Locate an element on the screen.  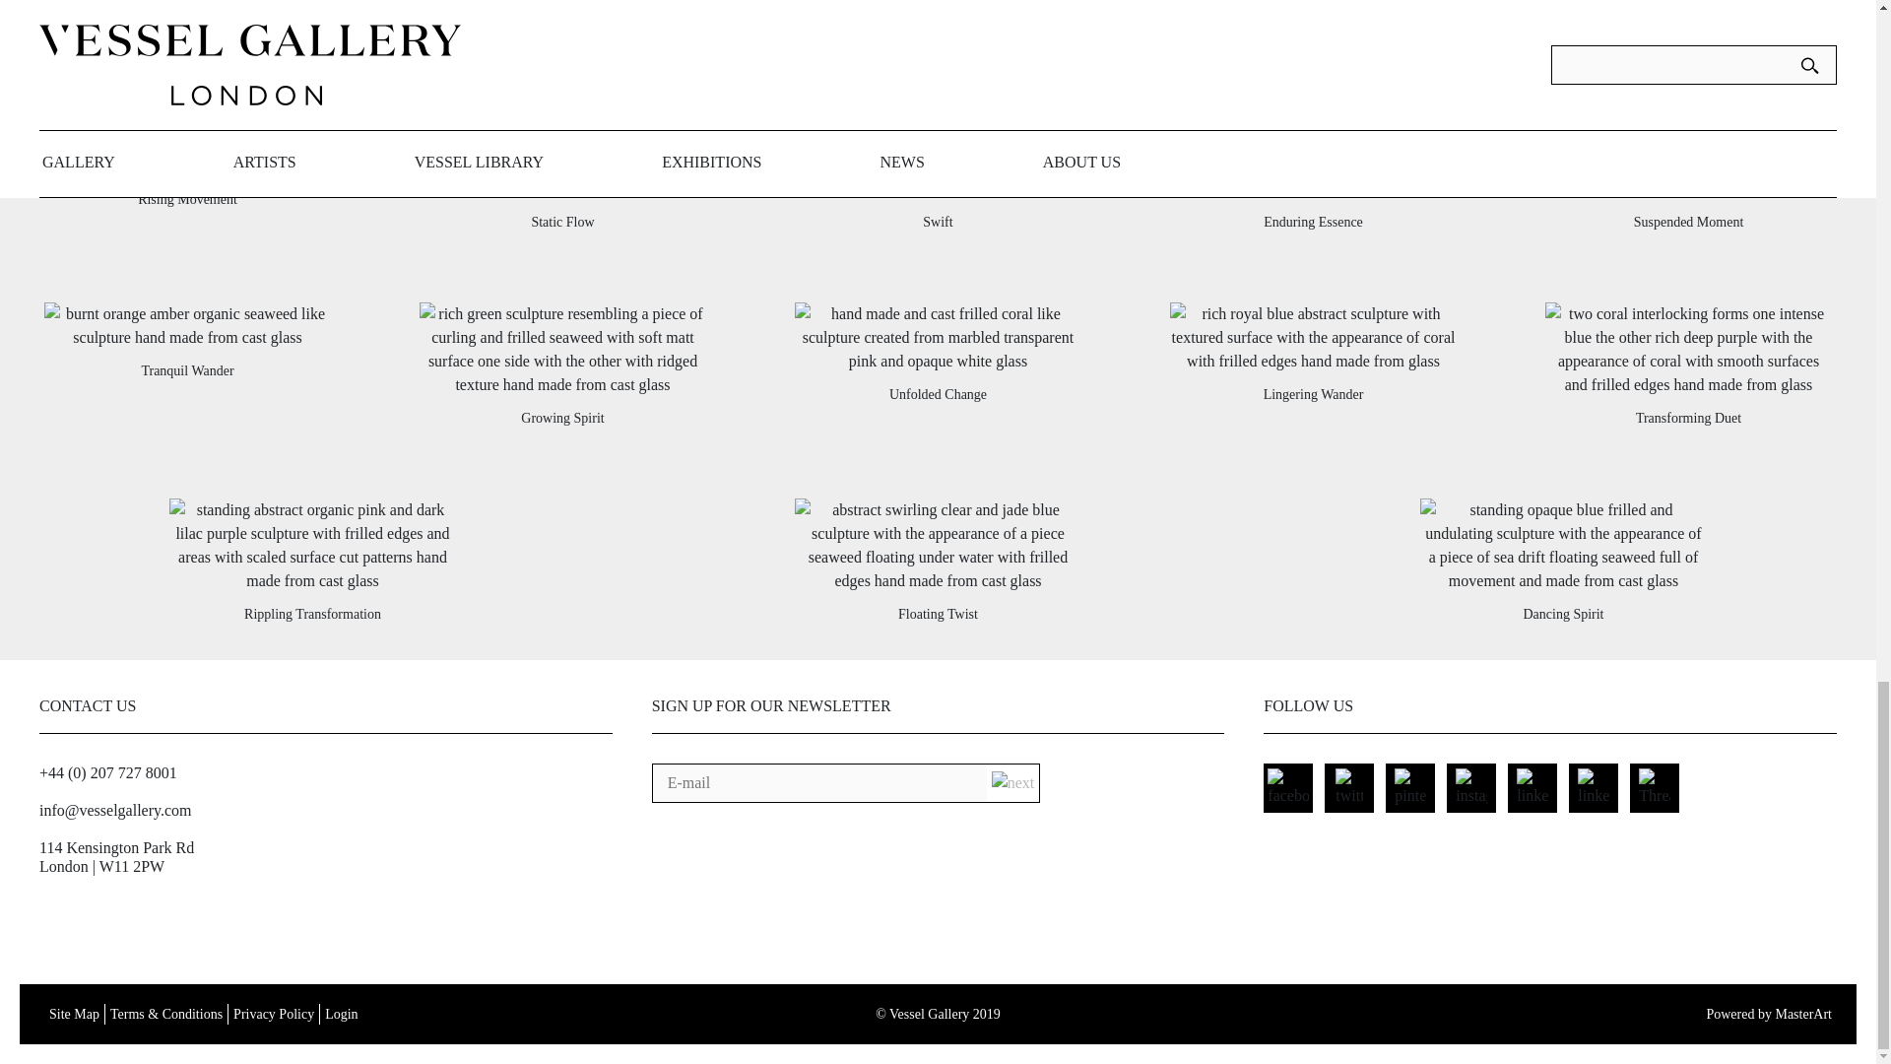
Swift is located at coordinates (938, 222).